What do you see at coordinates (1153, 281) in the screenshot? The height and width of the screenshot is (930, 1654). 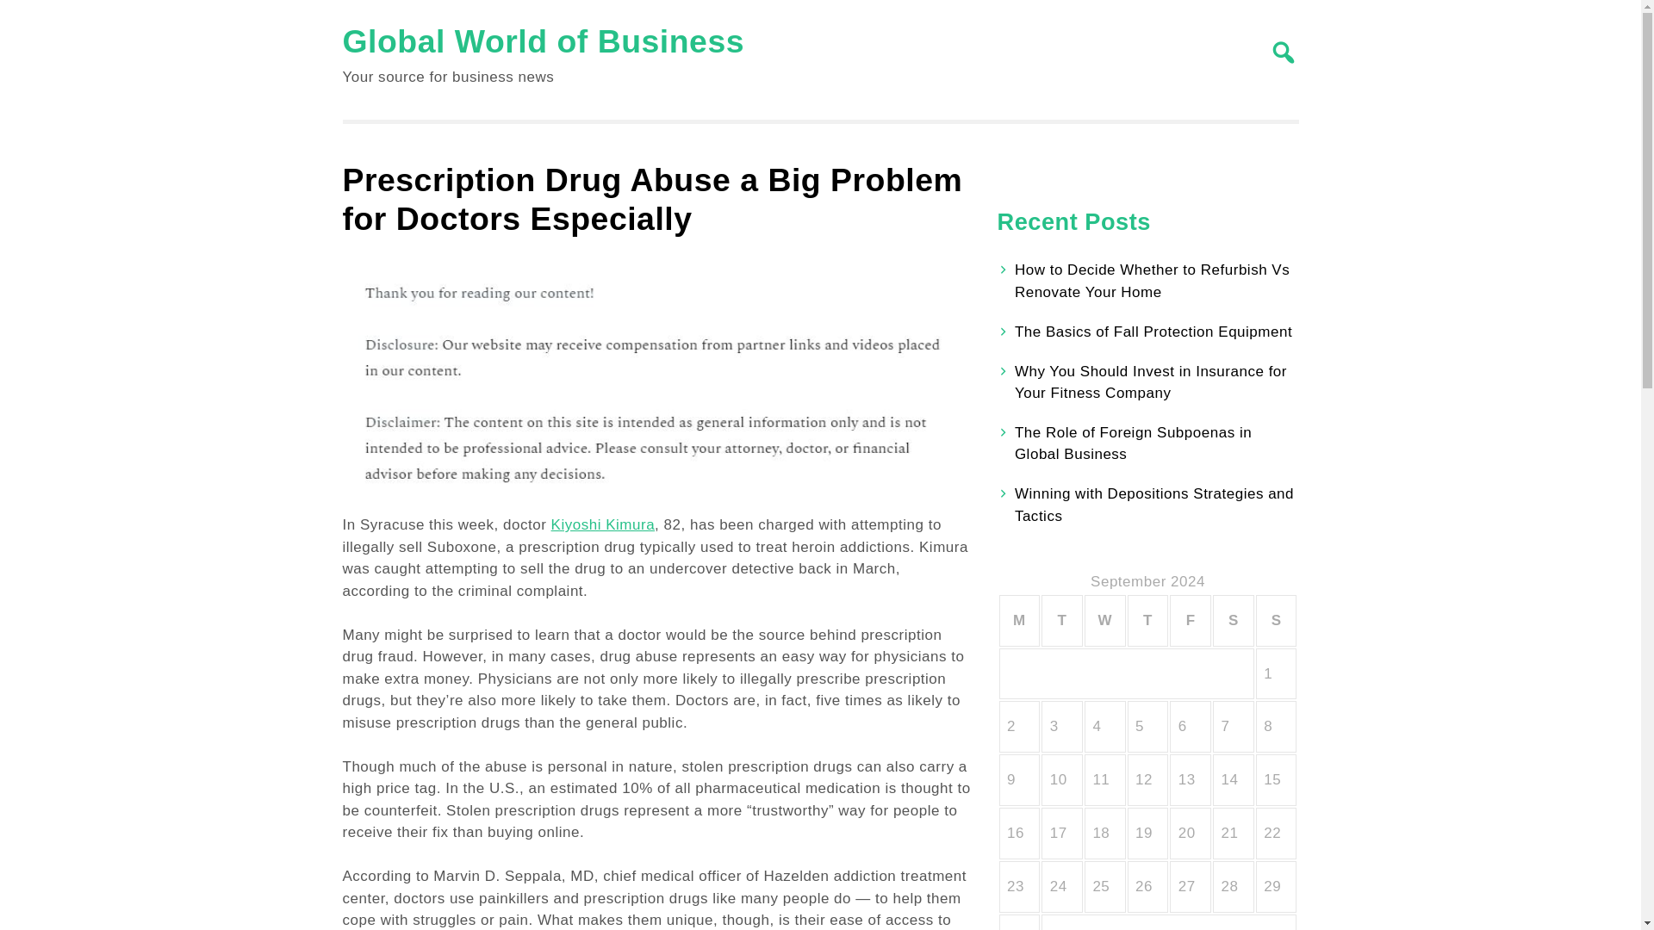 I see `How to Decide Whether to Refurbish Vs Renovate Your Home` at bounding box center [1153, 281].